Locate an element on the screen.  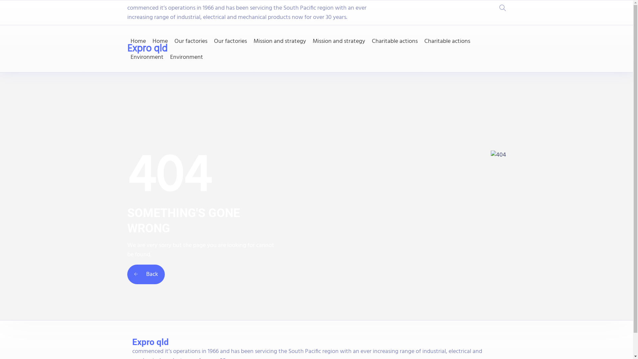
Charitable actions is located at coordinates (394, 42).